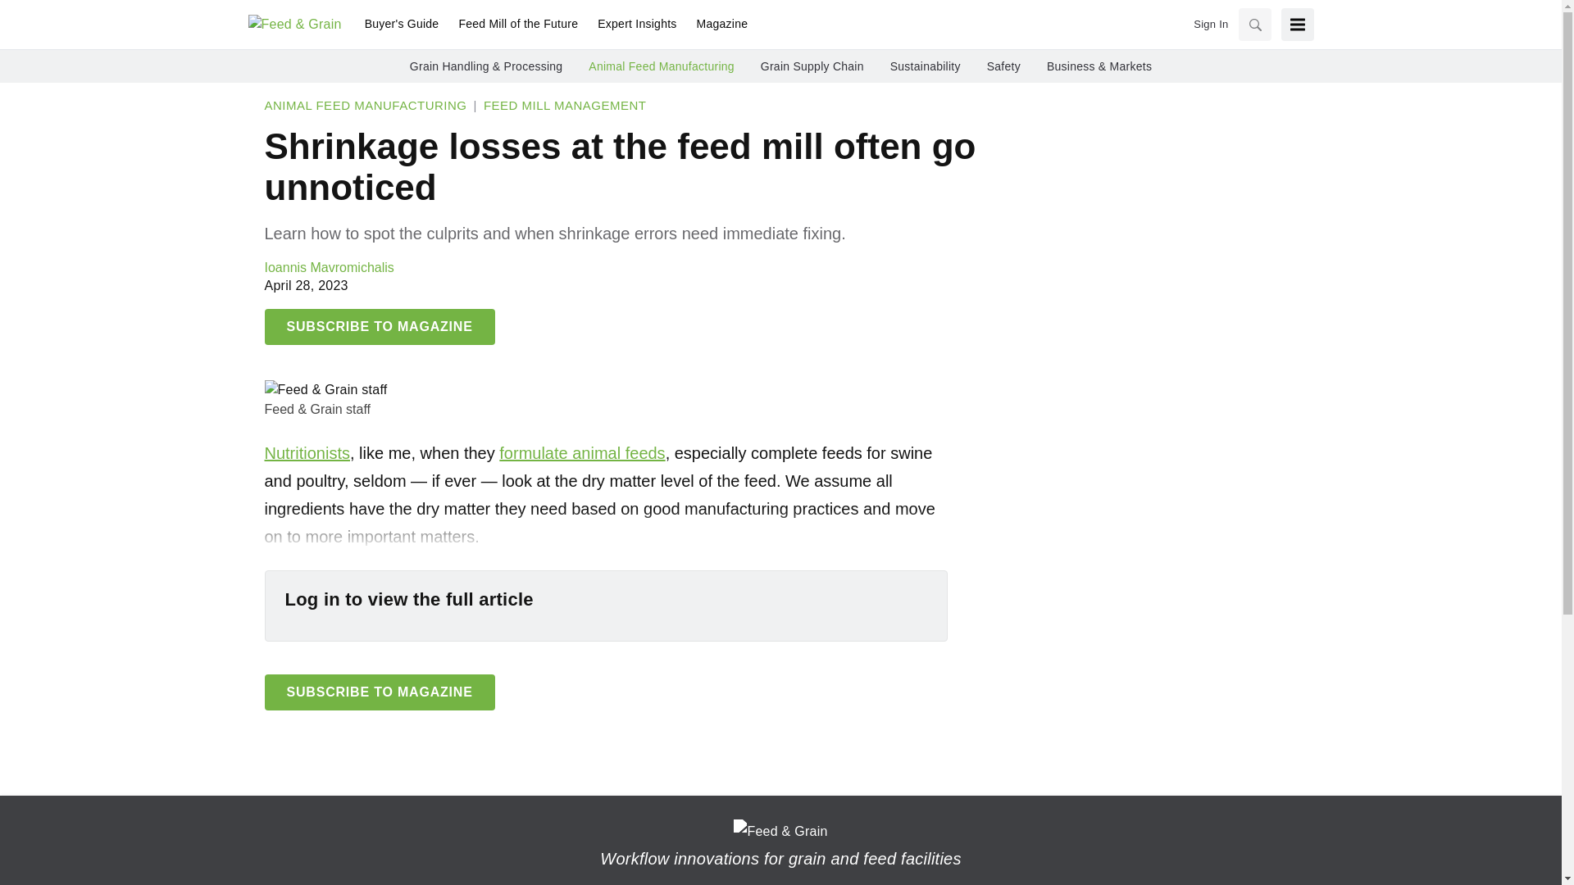  I want to click on Expert Insights, so click(636, 25).